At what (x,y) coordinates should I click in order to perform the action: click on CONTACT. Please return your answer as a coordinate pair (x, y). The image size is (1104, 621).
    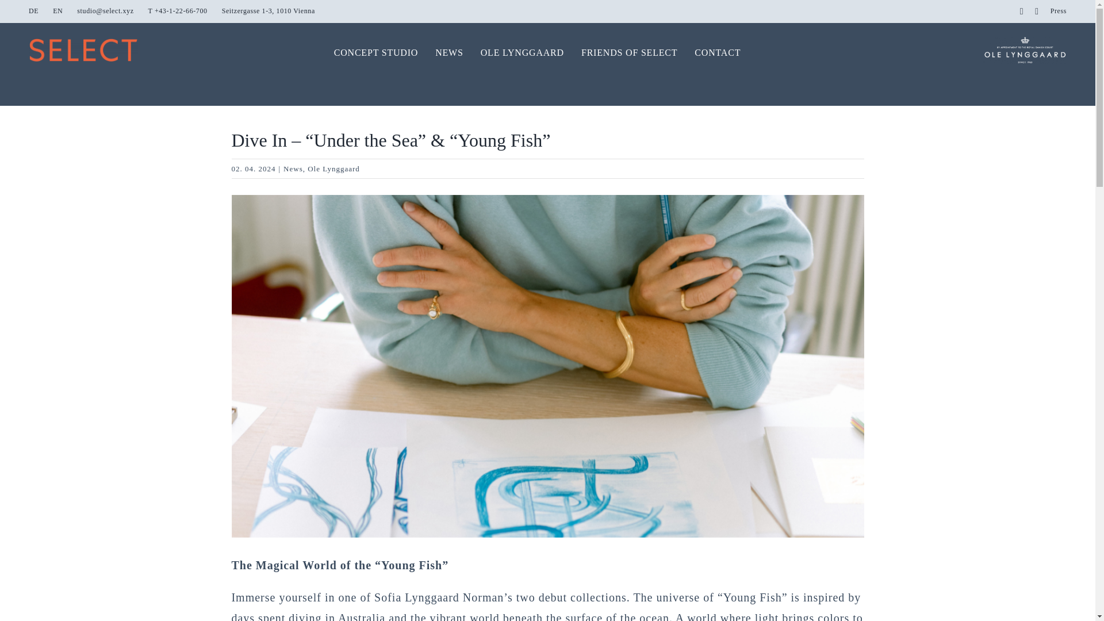
    Looking at the image, I should click on (718, 53).